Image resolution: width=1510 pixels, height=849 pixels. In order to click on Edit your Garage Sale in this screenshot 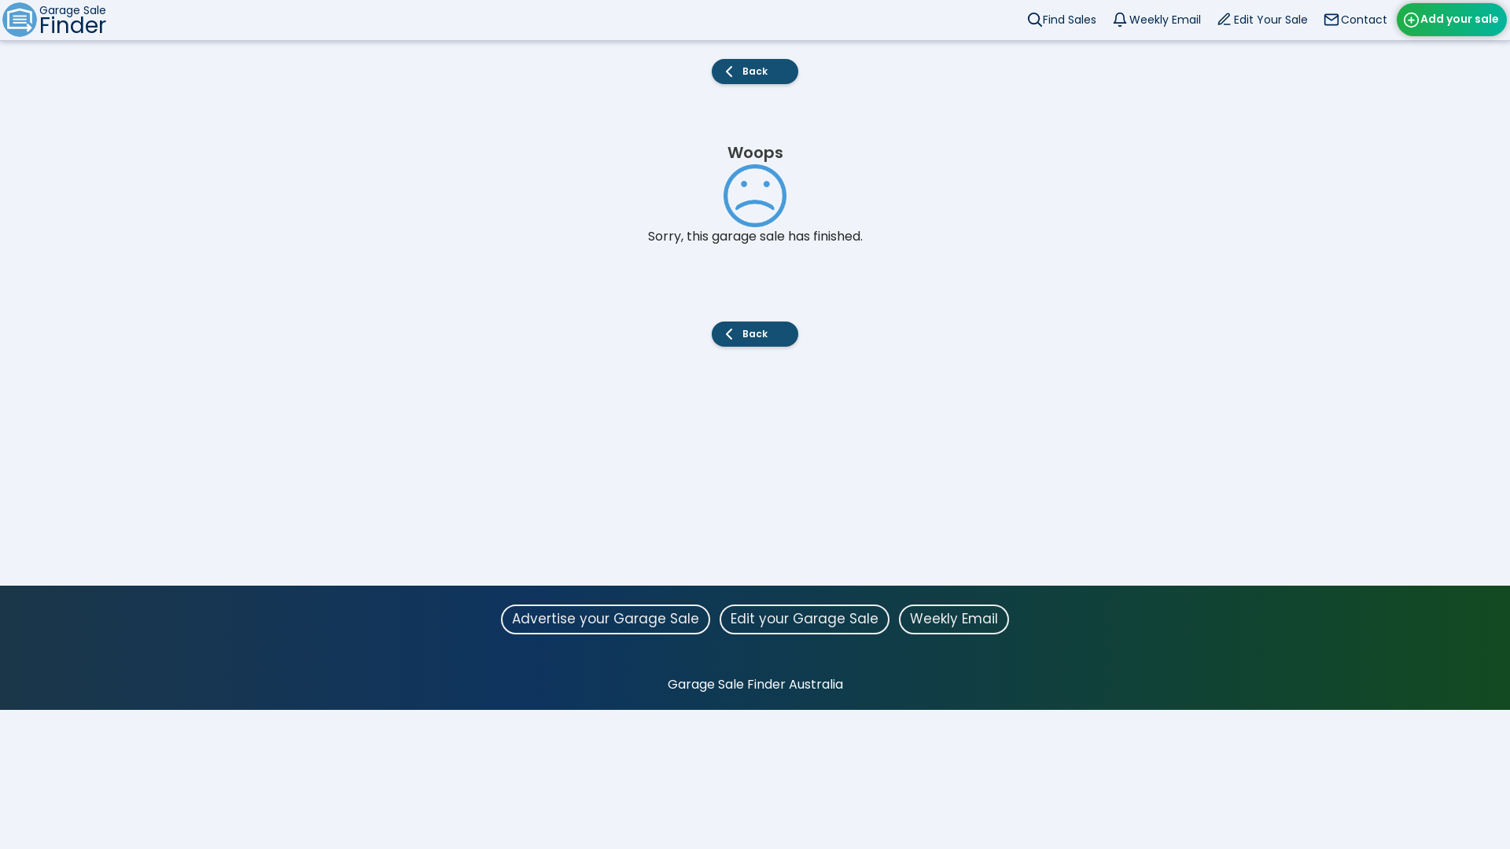, I will do `click(805, 619)`.